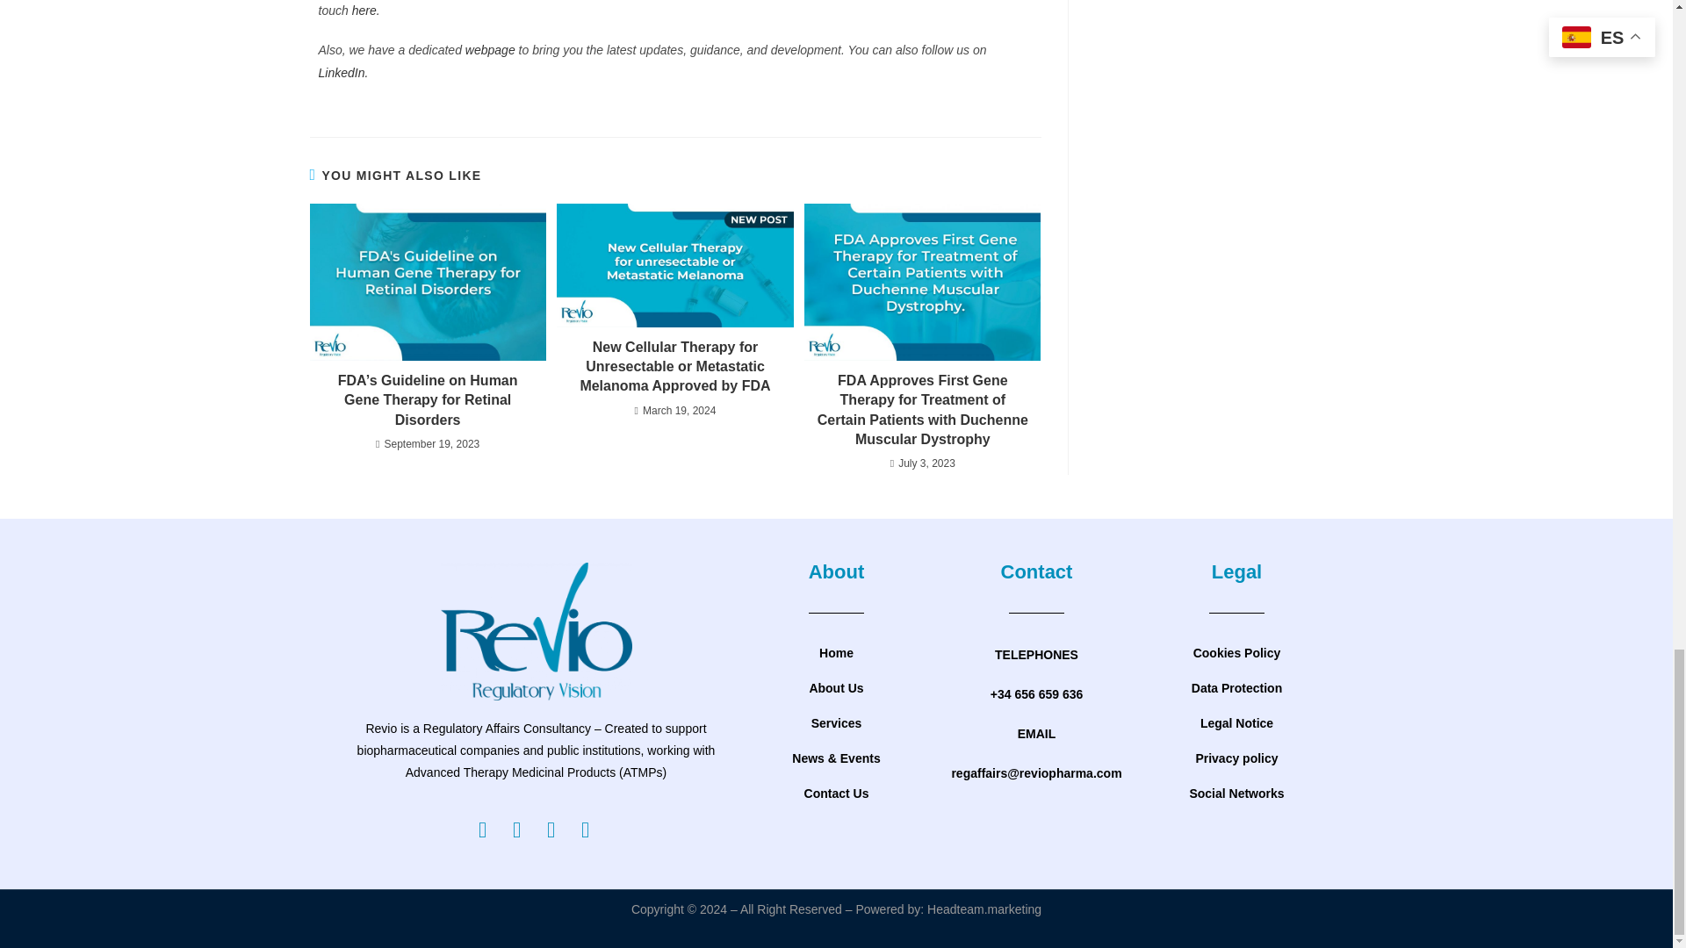 The image size is (1686, 948). What do you see at coordinates (492, 49) in the screenshot?
I see `webpage` at bounding box center [492, 49].